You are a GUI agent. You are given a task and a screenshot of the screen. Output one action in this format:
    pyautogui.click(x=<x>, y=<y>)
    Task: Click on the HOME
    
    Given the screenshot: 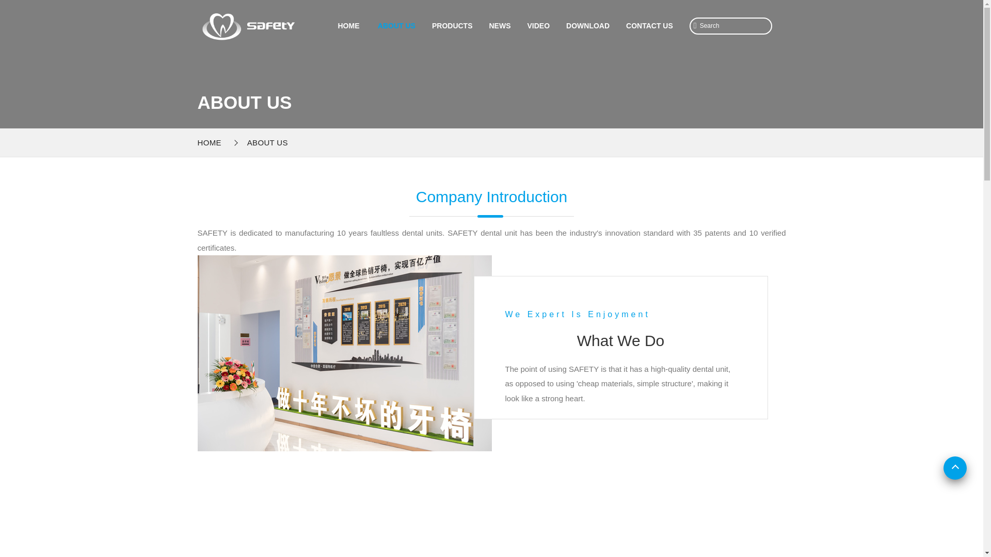 What is the action you would take?
    pyautogui.click(x=212, y=142)
    